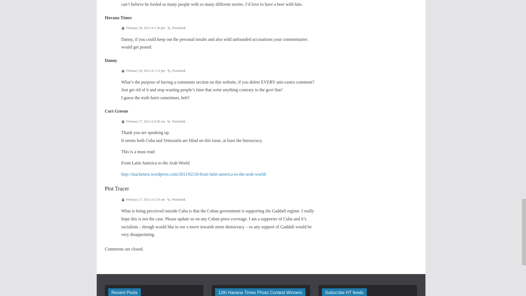 The image size is (526, 296). What do you see at coordinates (176, 71) in the screenshot?
I see `Permalink` at bounding box center [176, 71].